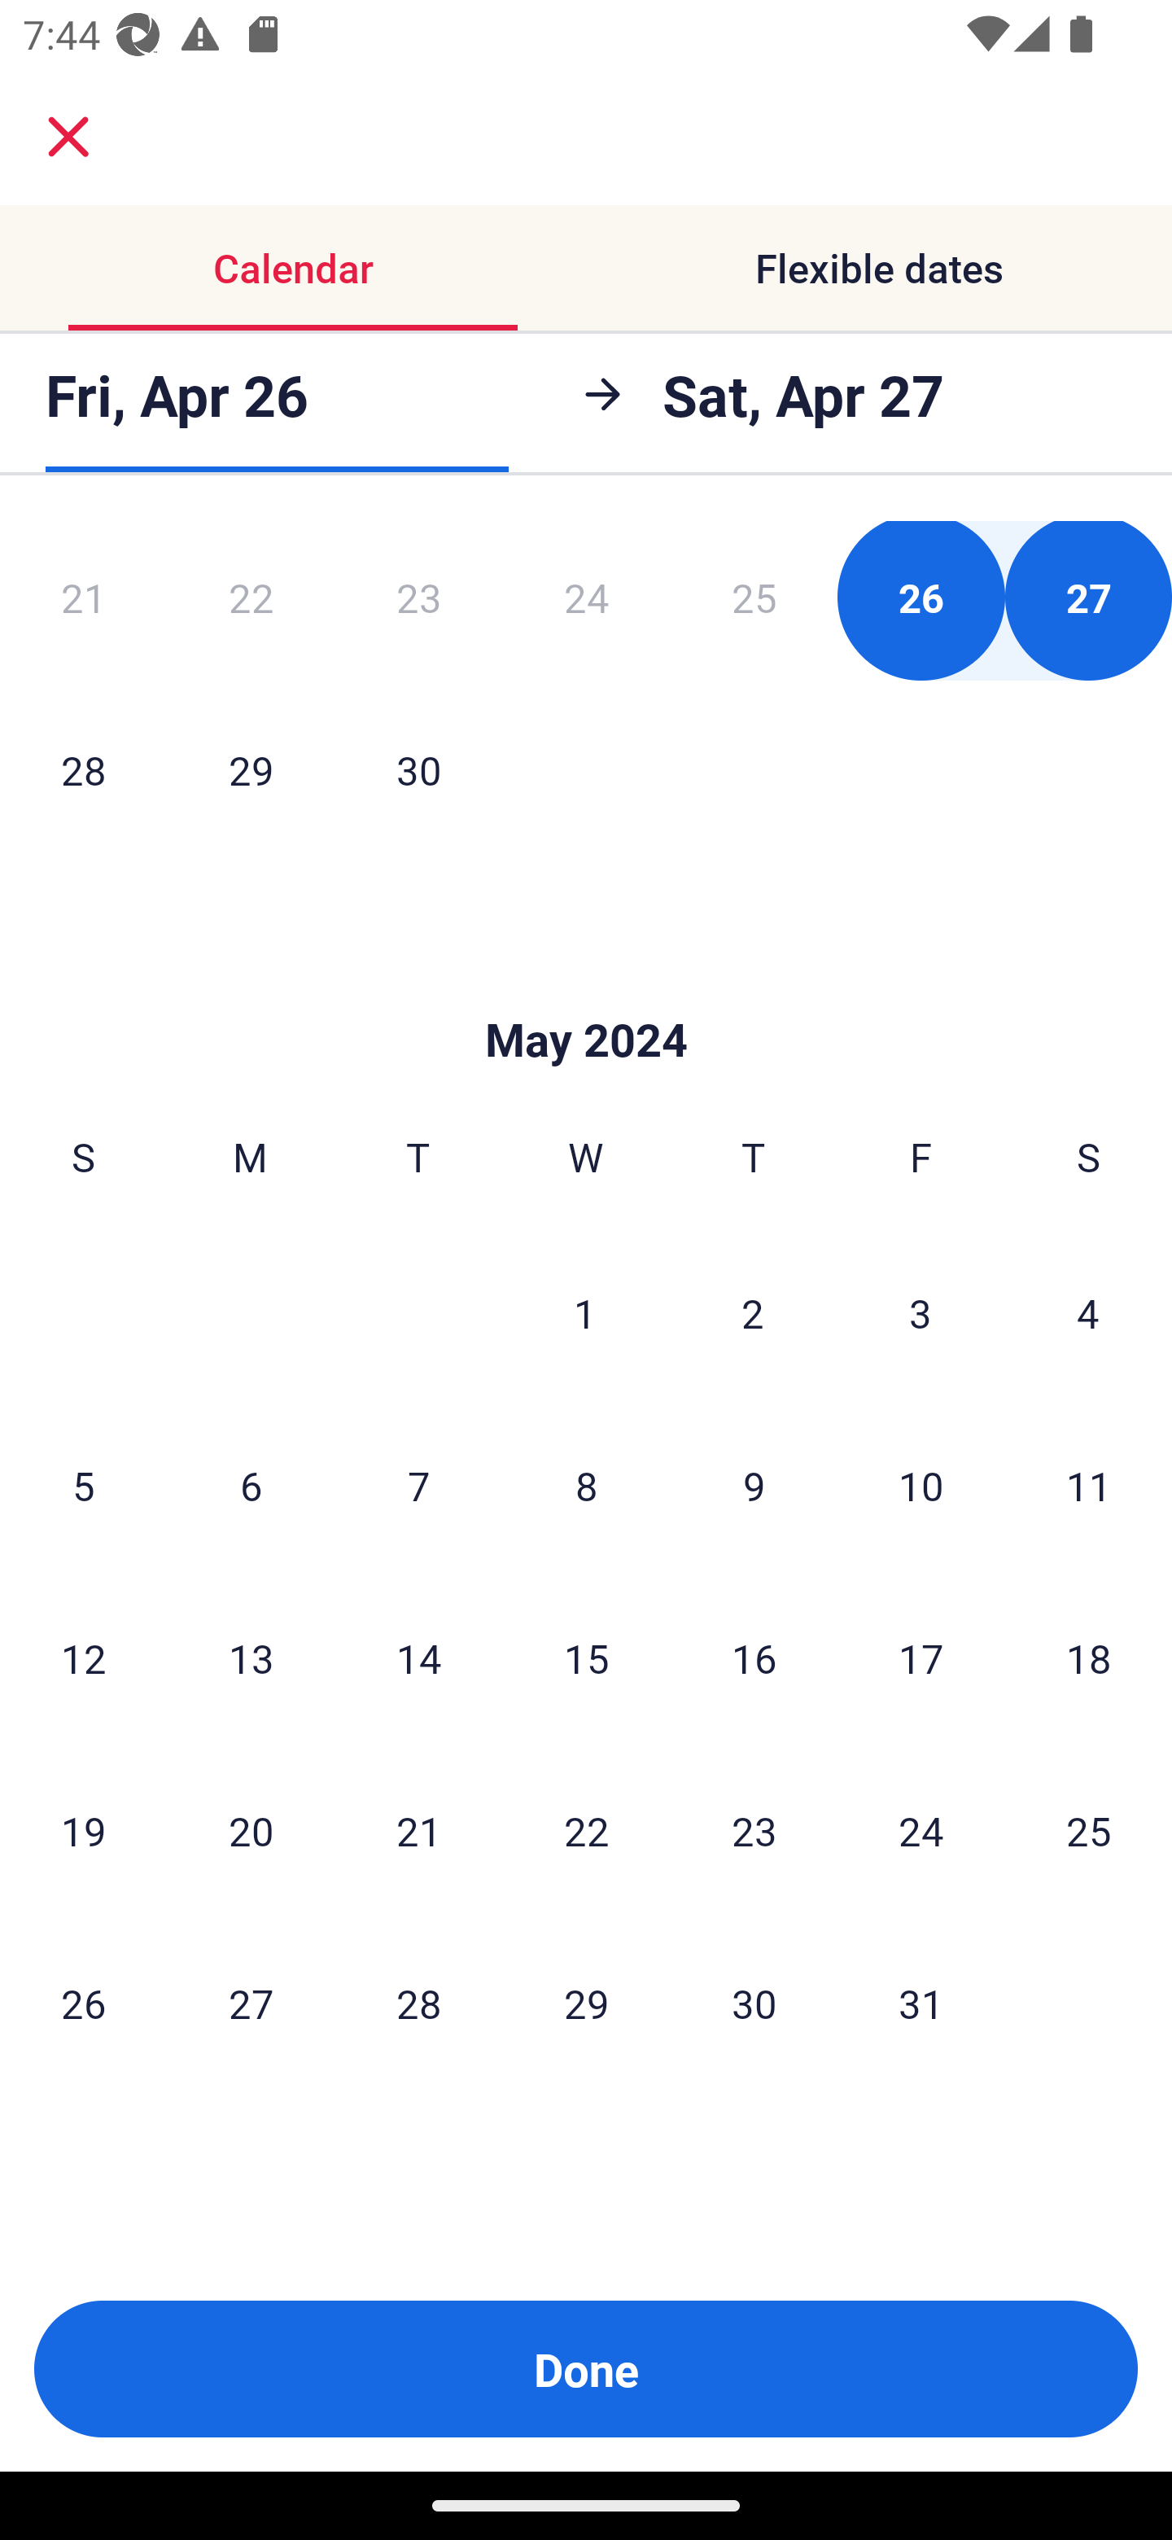 The height and width of the screenshot is (2540, 1172). Describe the element at coordinates (921, 2003) in the screenshot. I see `31 Friday, May 31, 2024` at that location.